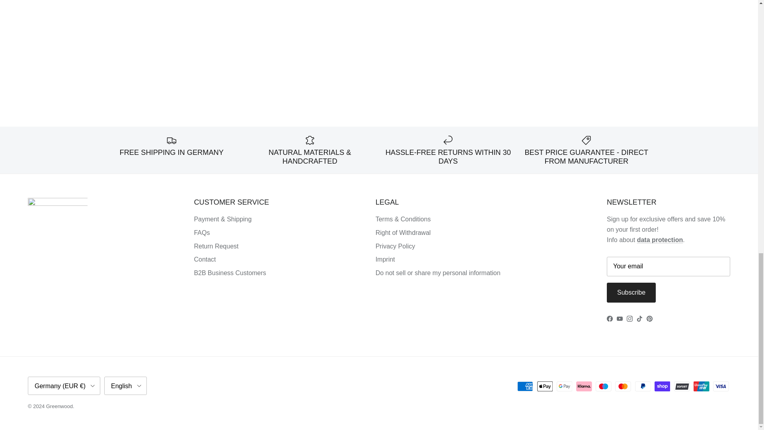 The width and height of the screenshot is (764, 430). Describe the element at coordinates (619, 319) in the screenshot. I see `Greenwood on YouTube` at that location.